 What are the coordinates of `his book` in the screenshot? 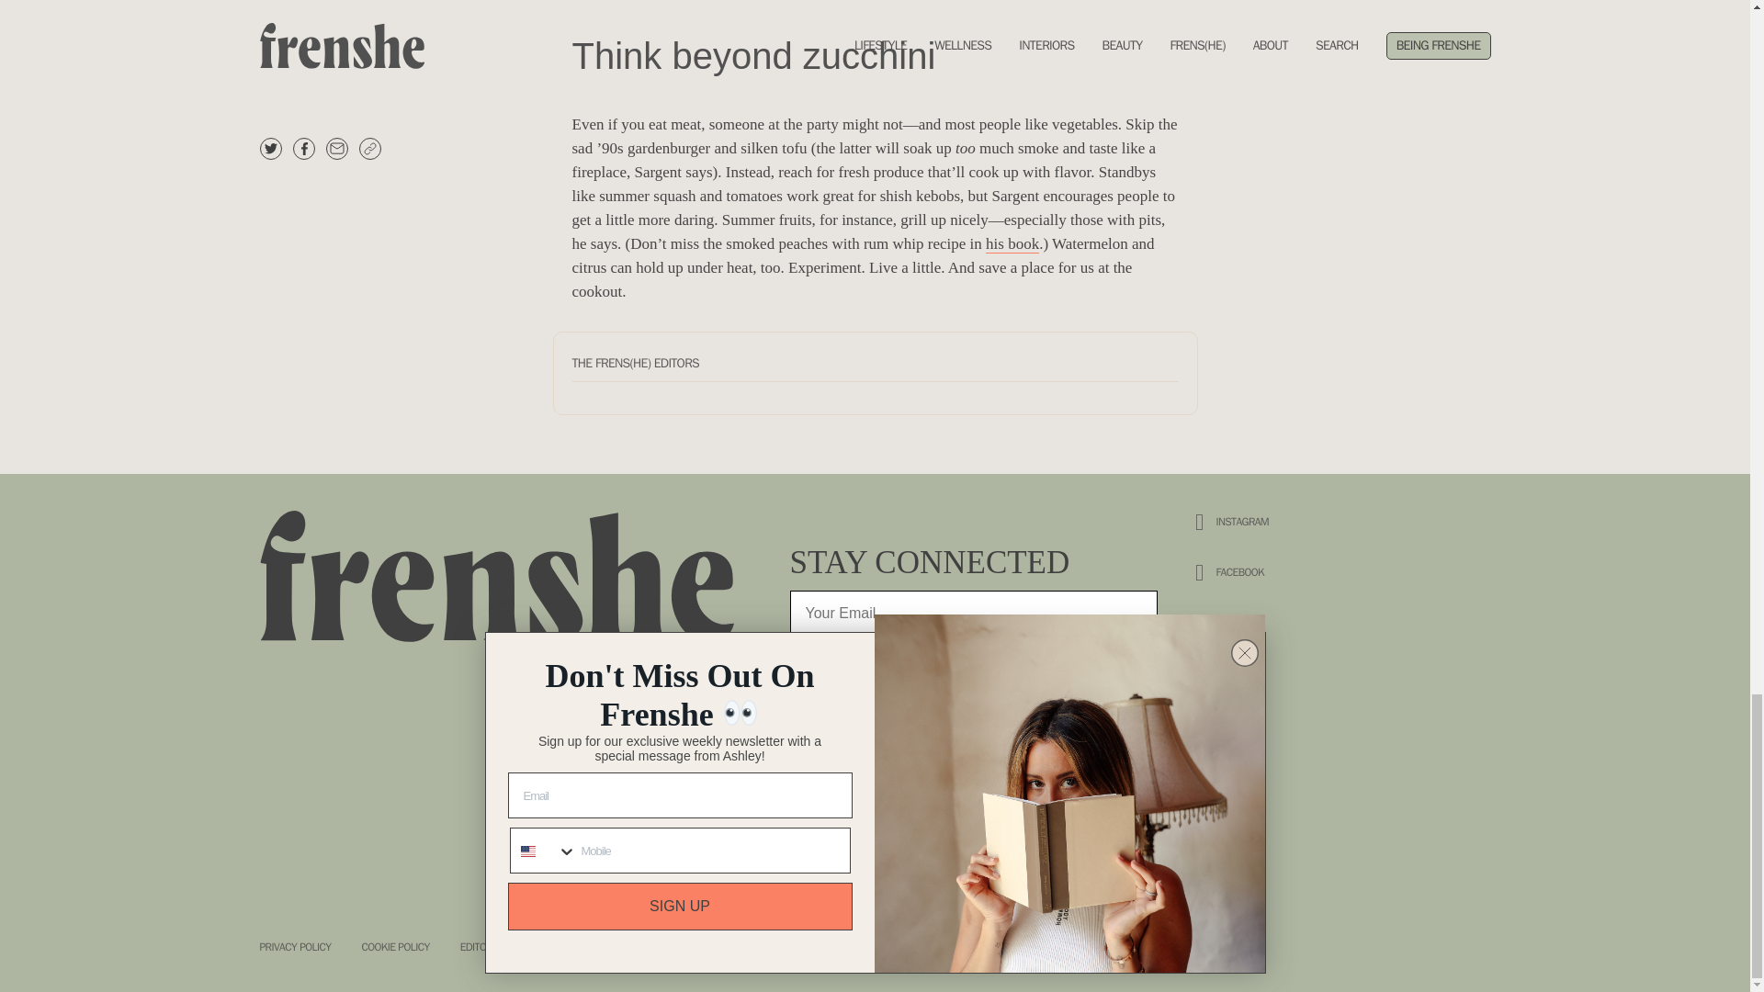 It's located at (1012, 244).